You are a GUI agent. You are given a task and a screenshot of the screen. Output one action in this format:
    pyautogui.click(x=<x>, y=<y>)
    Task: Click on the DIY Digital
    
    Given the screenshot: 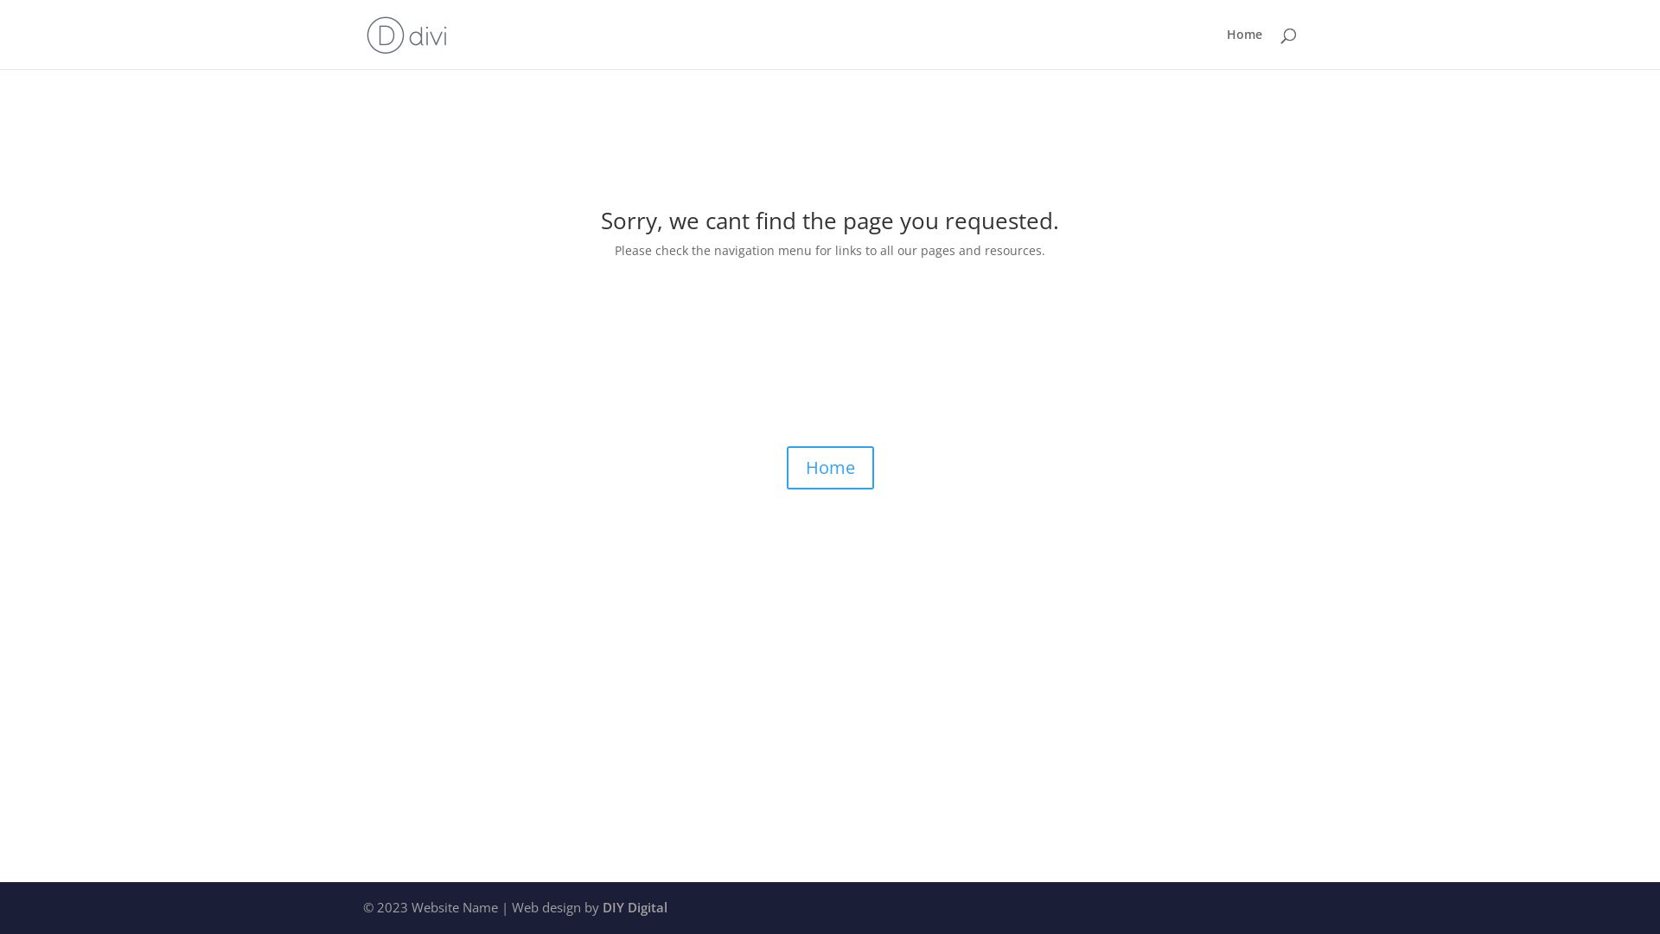 What is the action you would take?
    pyautogui.click(x=635, y=907)
    